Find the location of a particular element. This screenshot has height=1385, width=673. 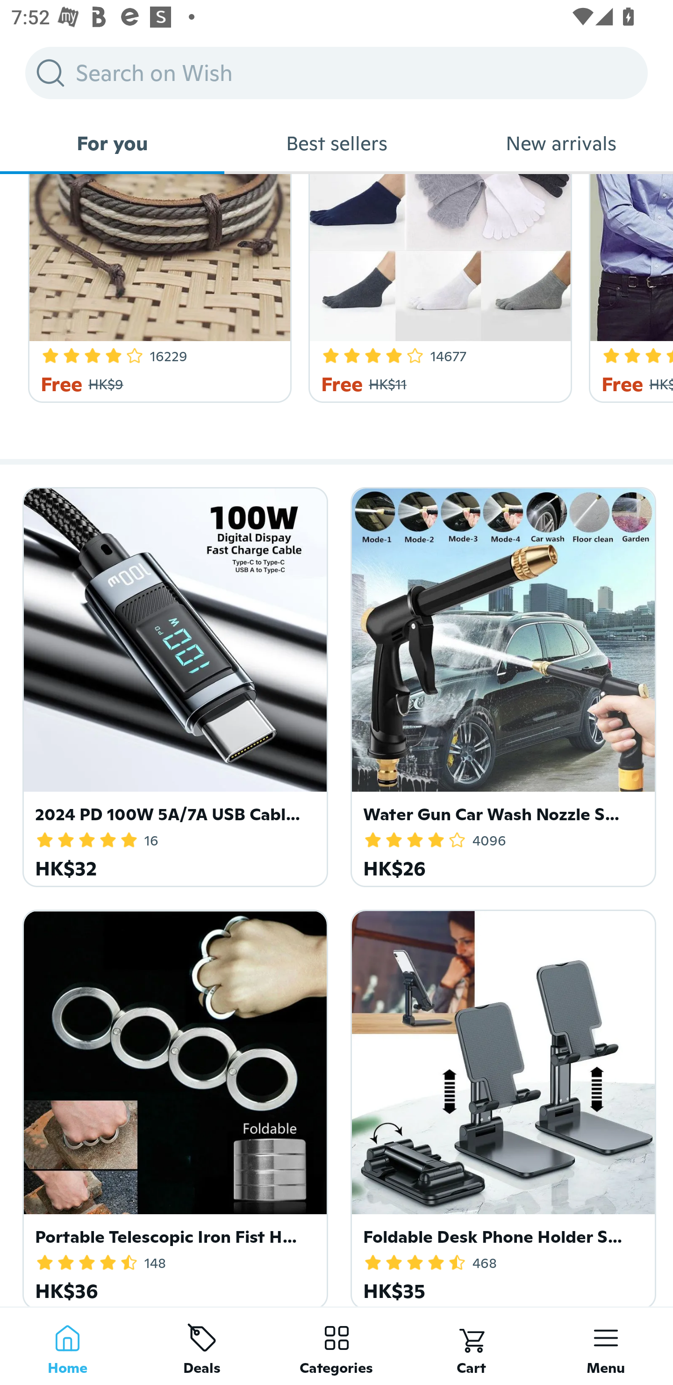

For you is located at coordinates (112, 143).